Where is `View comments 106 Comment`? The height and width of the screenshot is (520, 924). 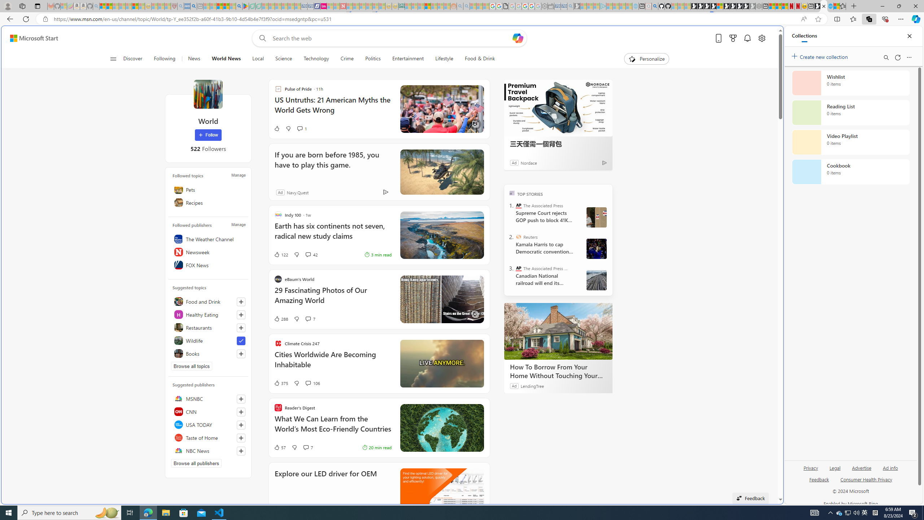
View comments 106 Comment is located at coordinates (308, 383).